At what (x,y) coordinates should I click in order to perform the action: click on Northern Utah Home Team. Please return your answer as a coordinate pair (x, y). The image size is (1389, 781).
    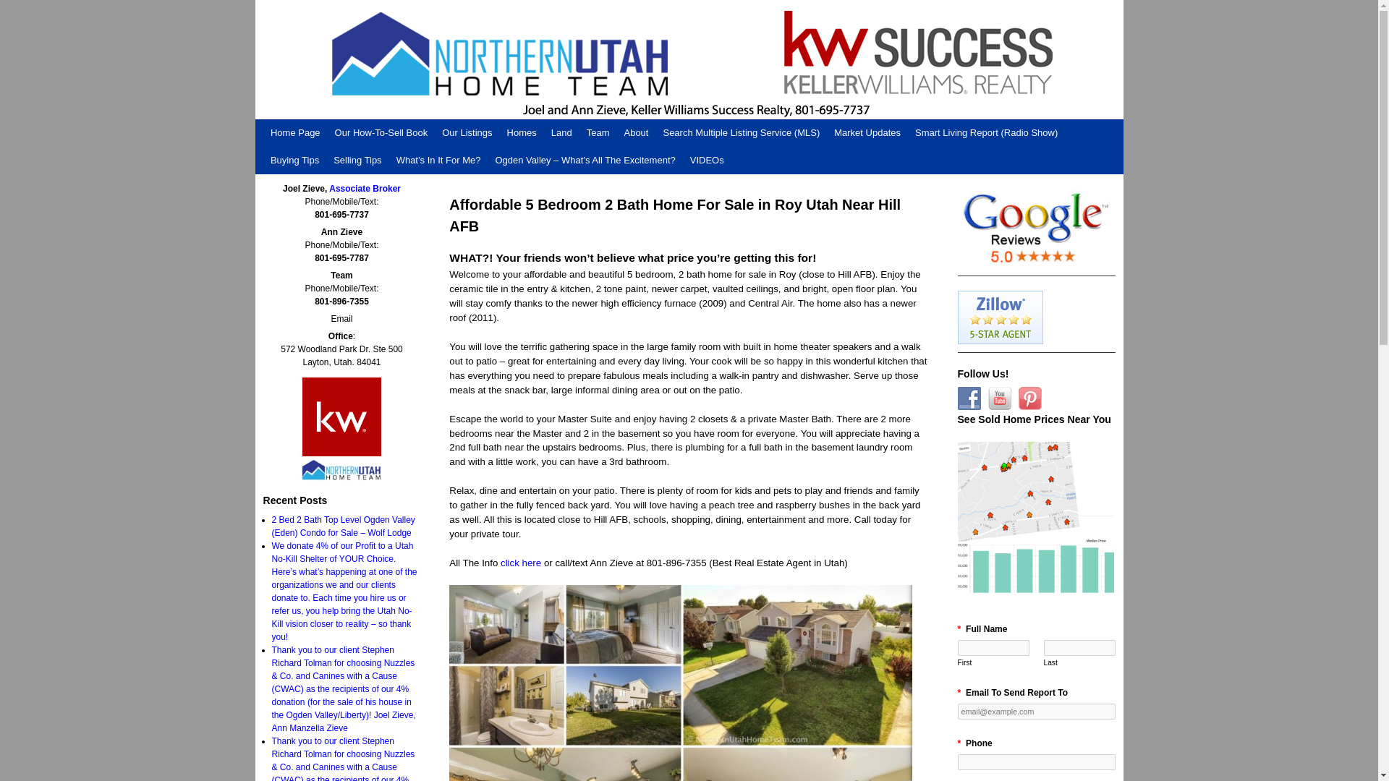
    Looking at the image, I should click on (688, 59).